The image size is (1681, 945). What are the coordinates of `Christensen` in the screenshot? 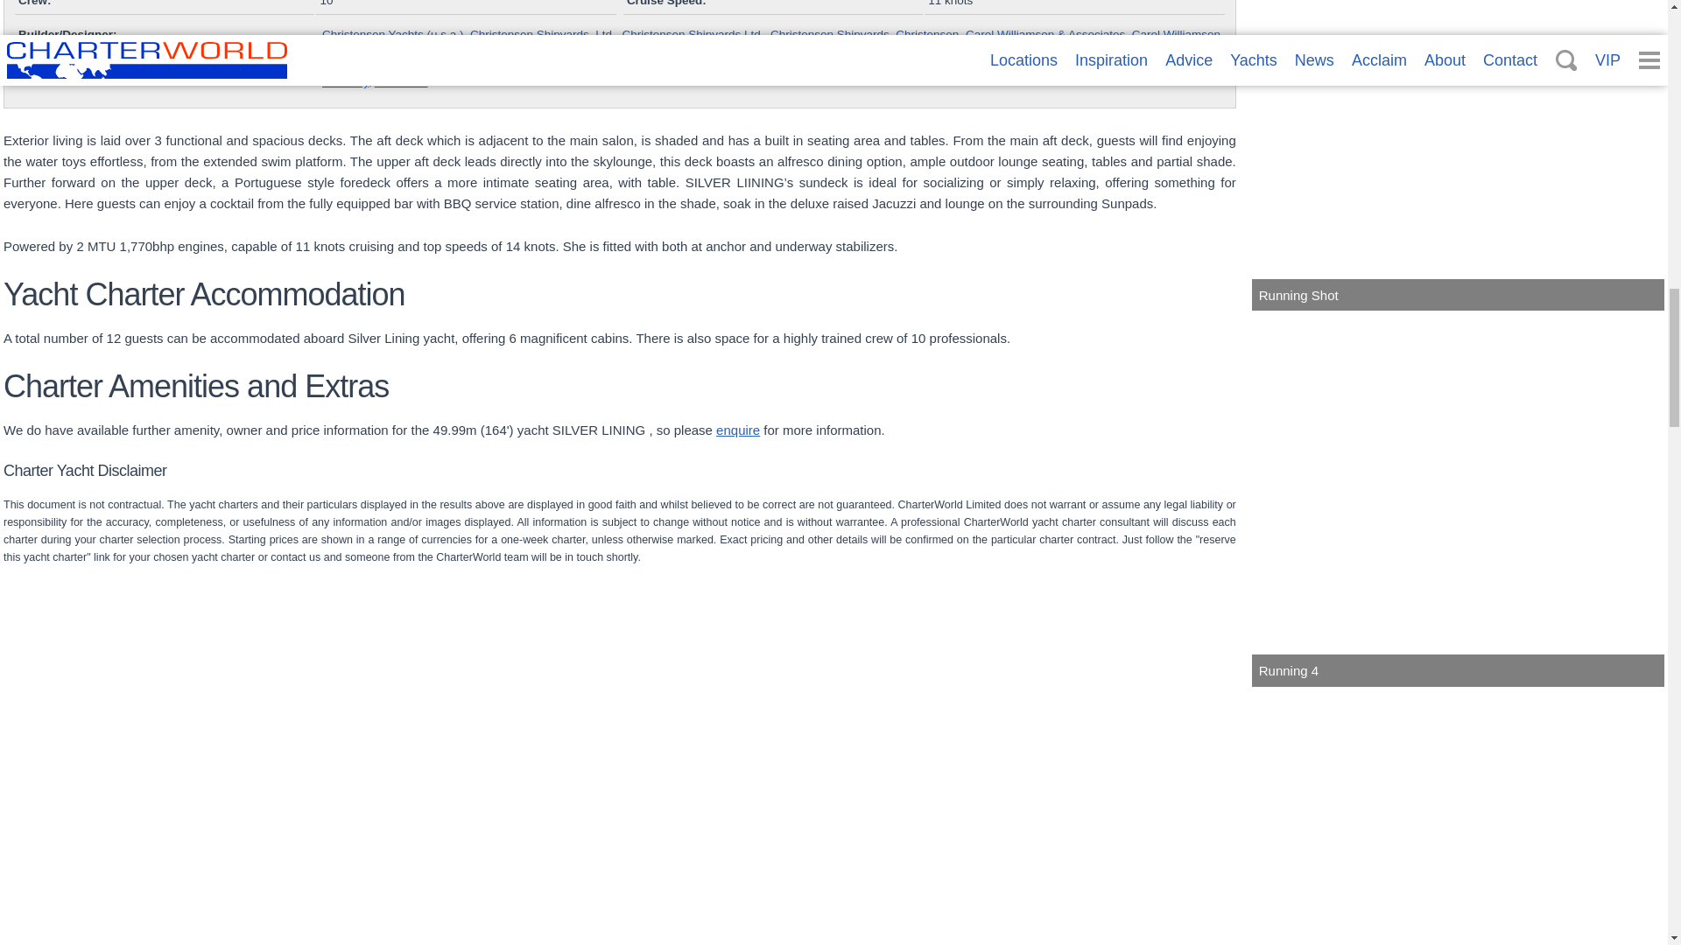 It's located at (926, 35).